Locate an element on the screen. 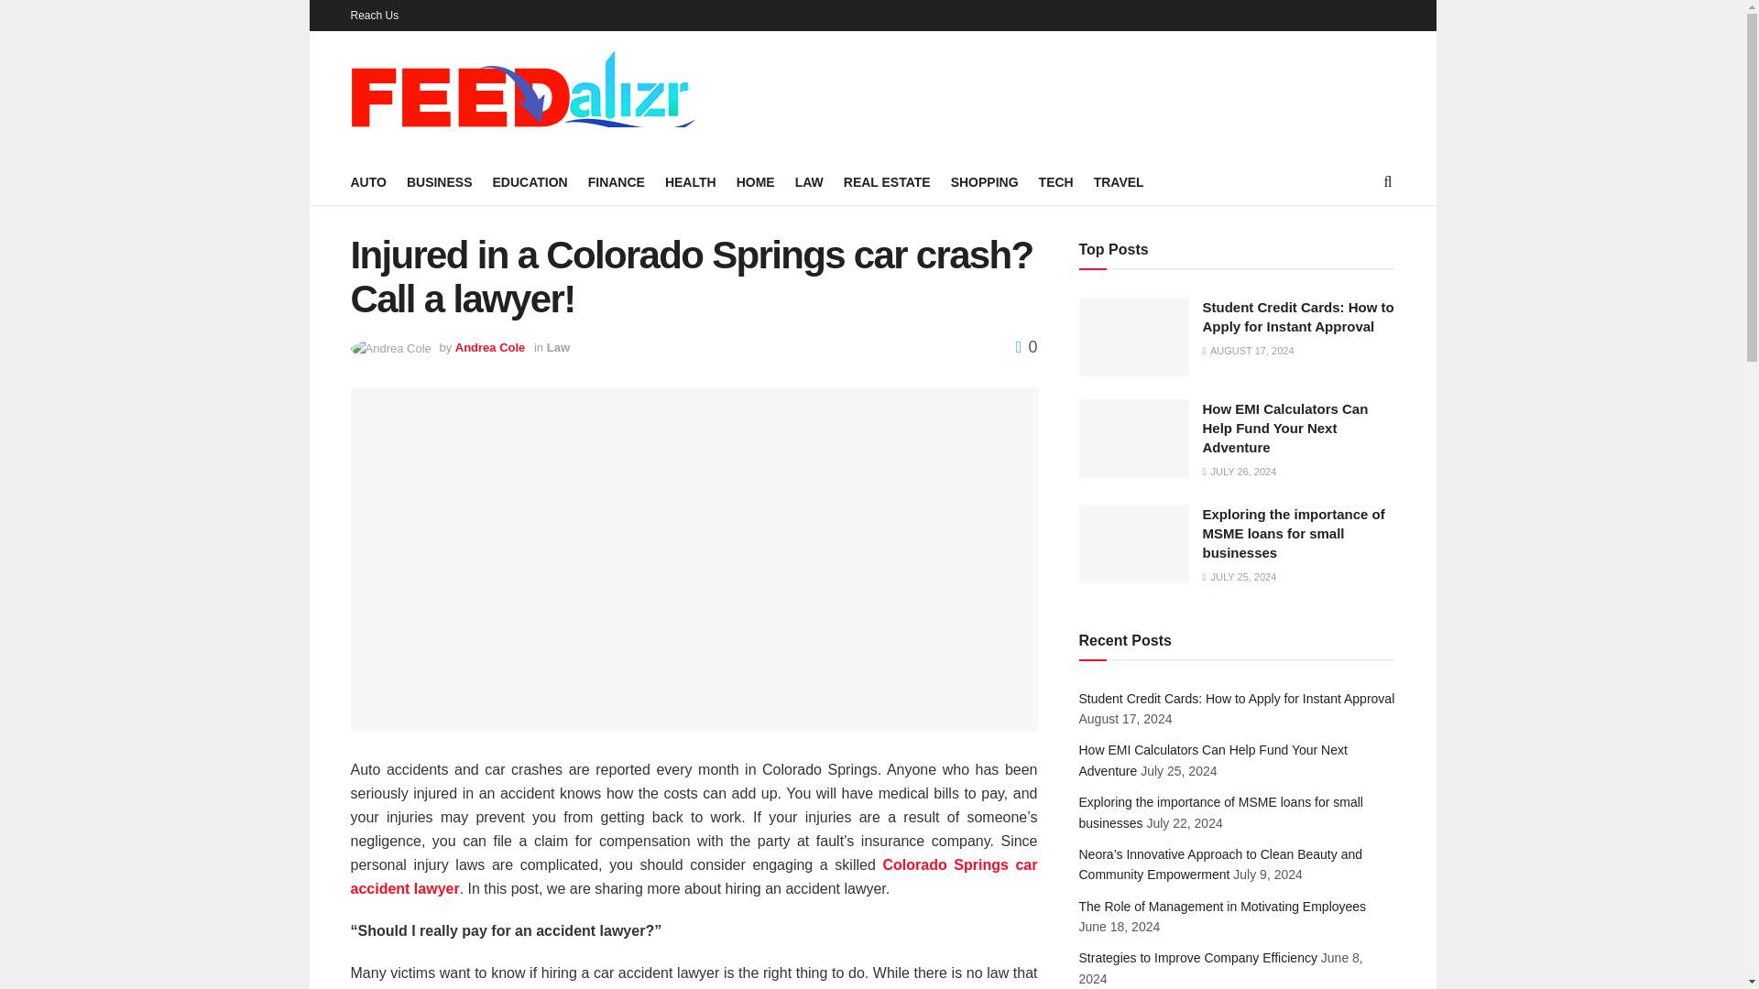 Image resolution: width=1759 pixels, height=989 pixels. TECH is located at coordinates (1055, 181).